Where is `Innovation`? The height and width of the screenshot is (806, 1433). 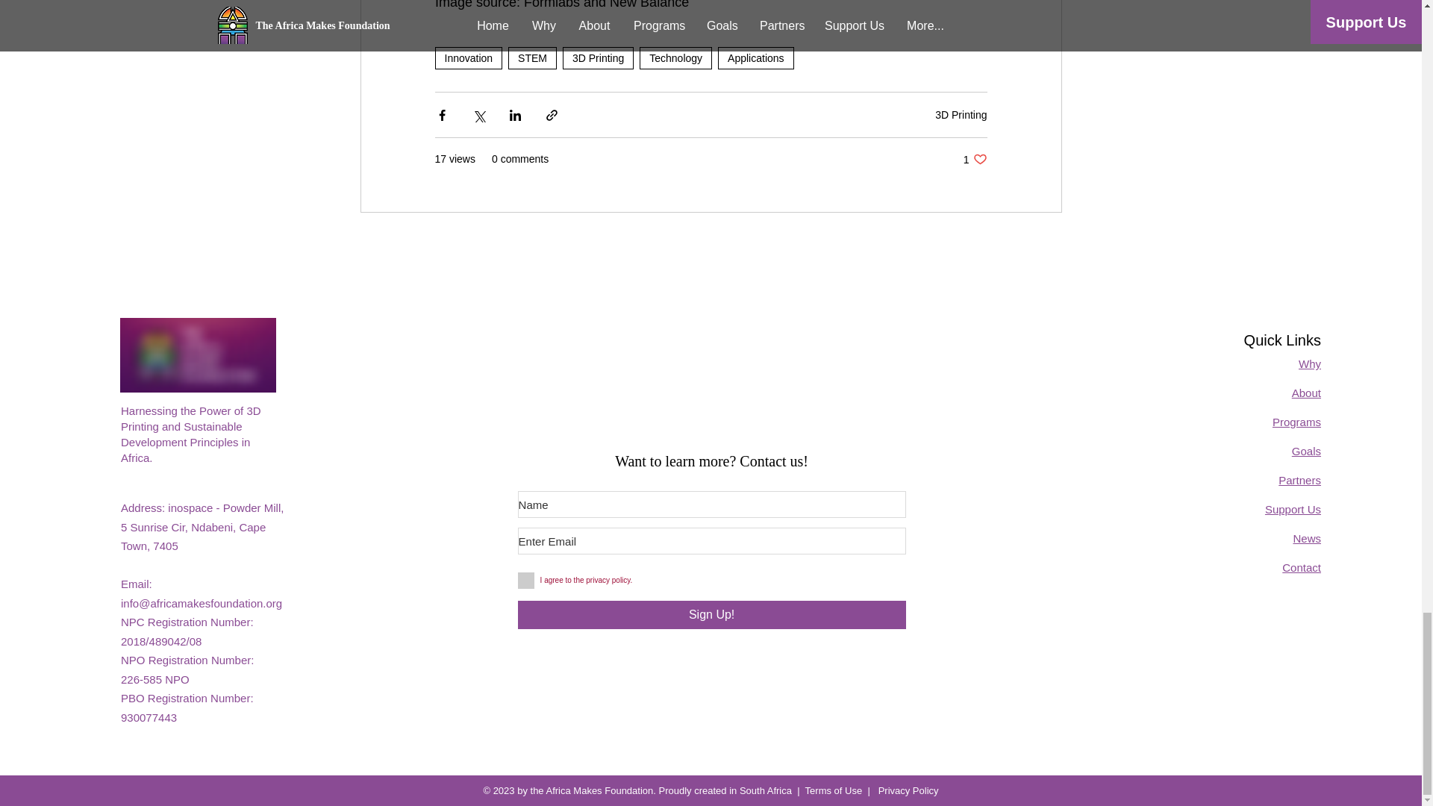
Innovation is located at coordinates (468, 57).